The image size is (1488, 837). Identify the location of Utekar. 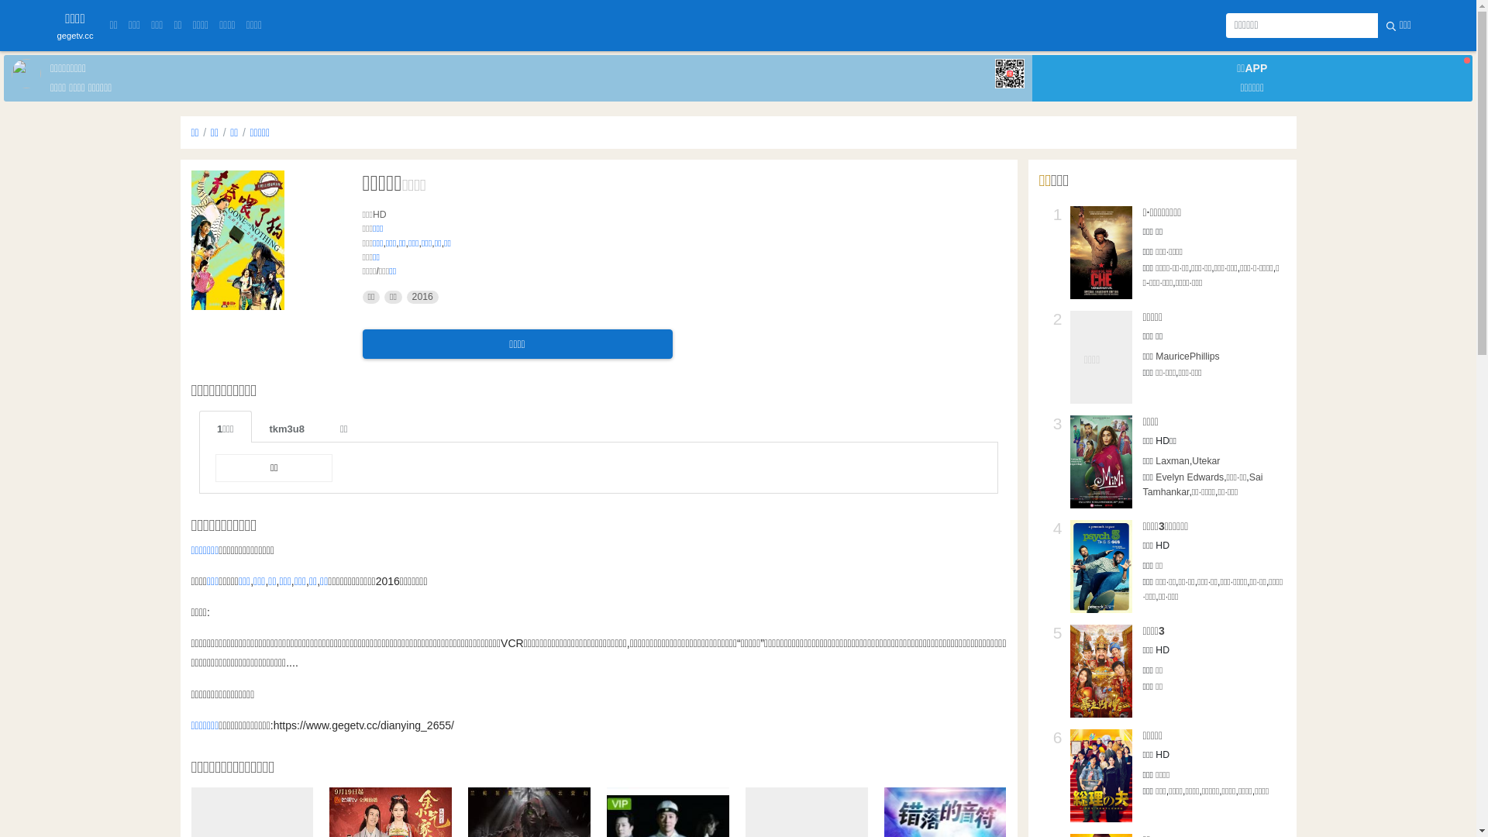
(1206, 461).